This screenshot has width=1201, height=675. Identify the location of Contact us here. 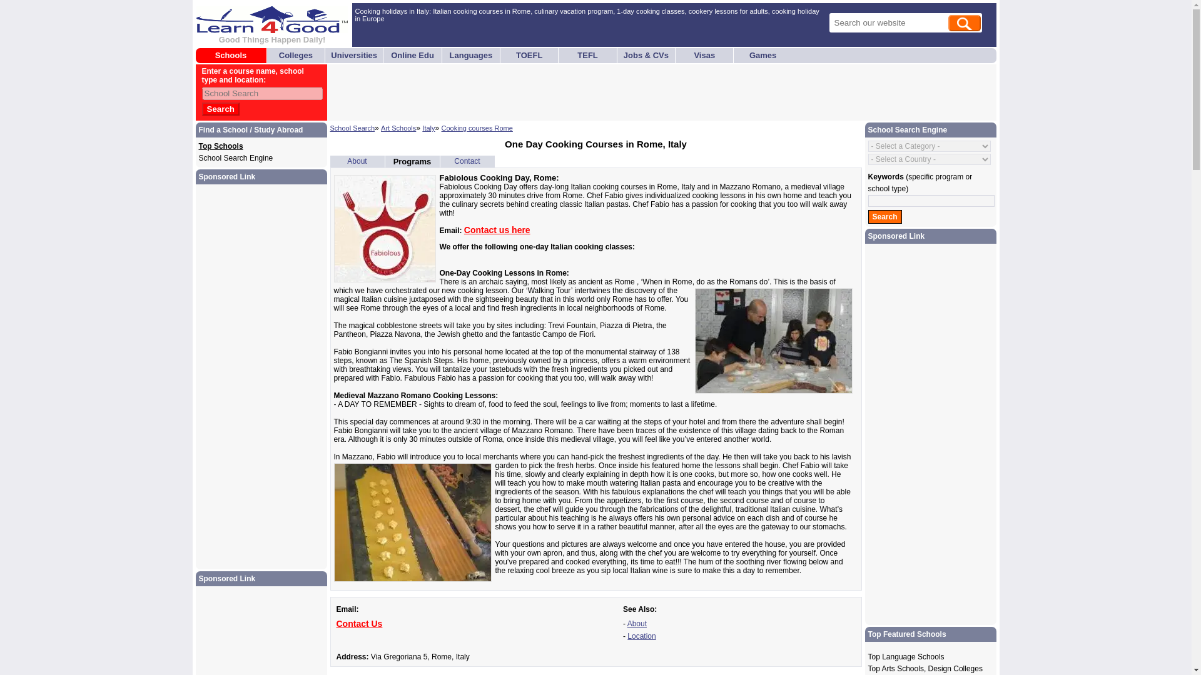
(497, 229).